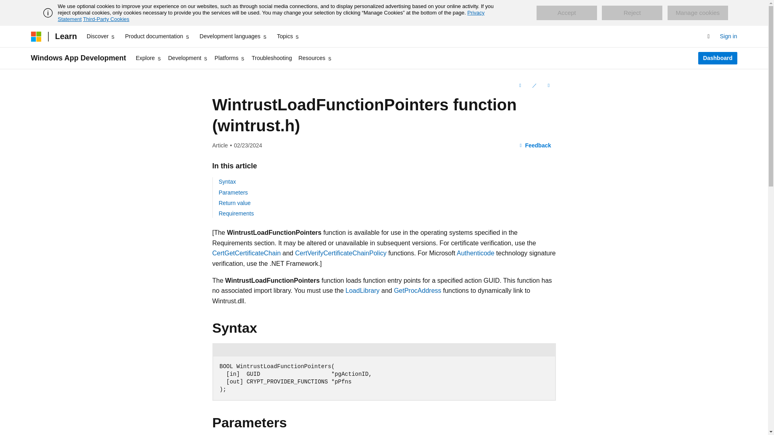 This screenshot has height=435, width=774. Describe the element at coordinates (534, 85) in the screenshot. I see `Edit This Document` at that location.